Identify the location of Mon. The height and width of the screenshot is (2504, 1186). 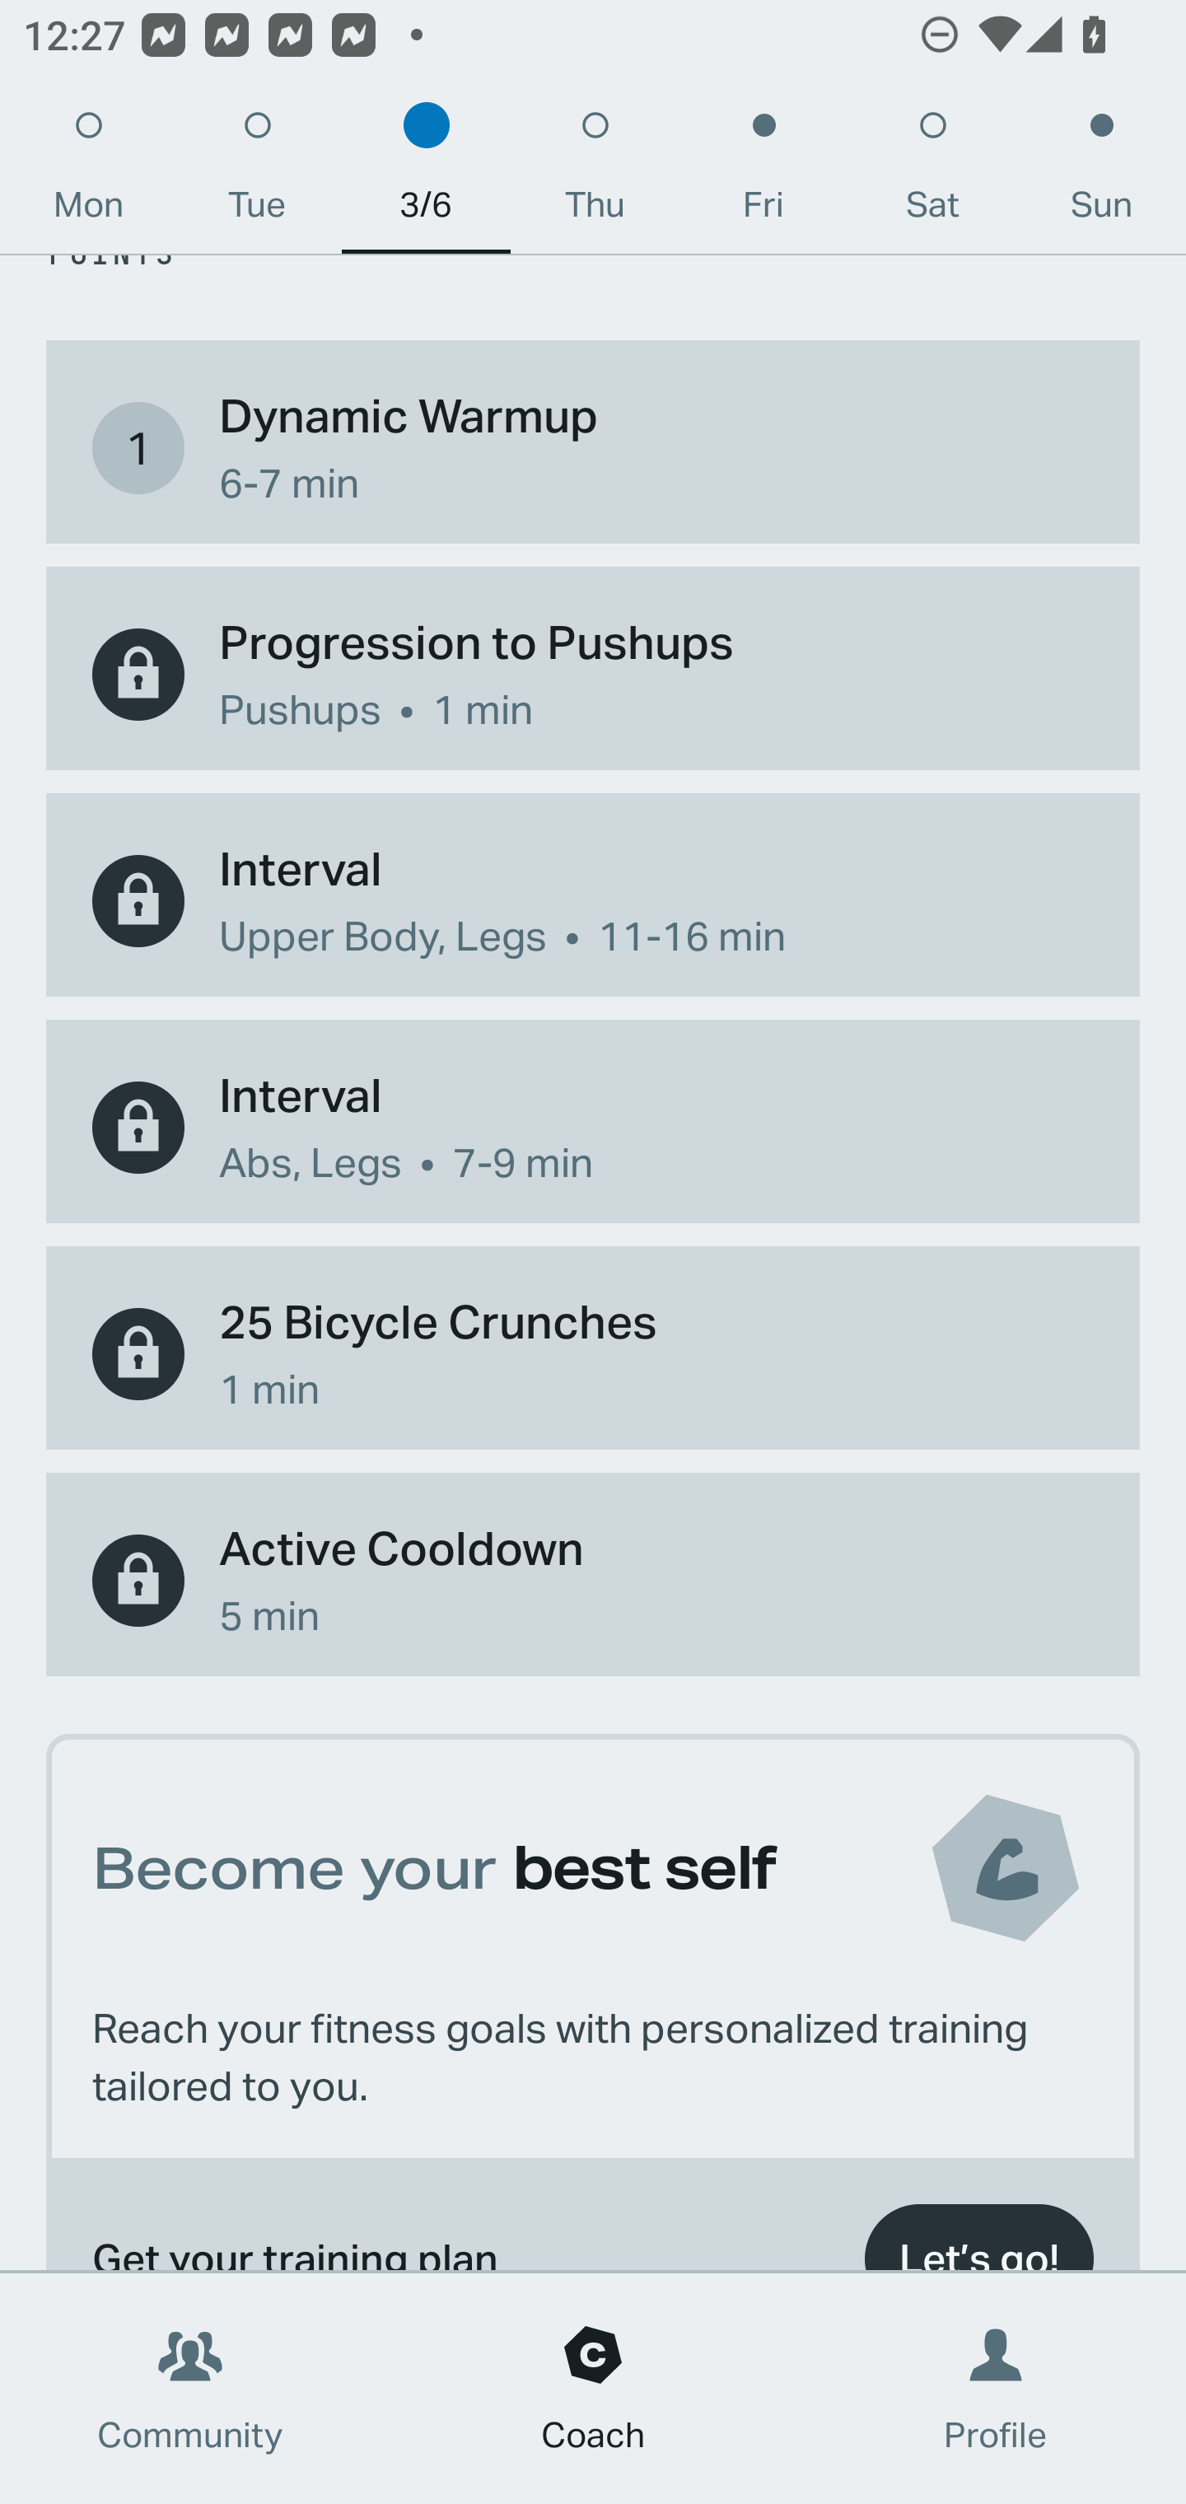
(88, 173).